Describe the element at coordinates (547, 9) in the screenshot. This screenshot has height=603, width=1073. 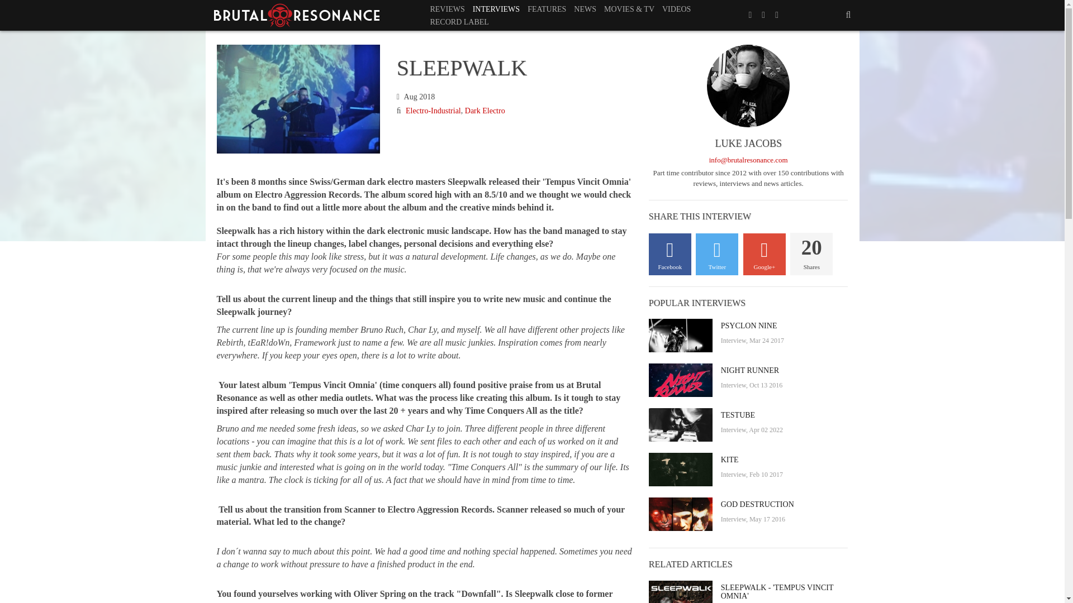
I see `FEATURES` at that location.